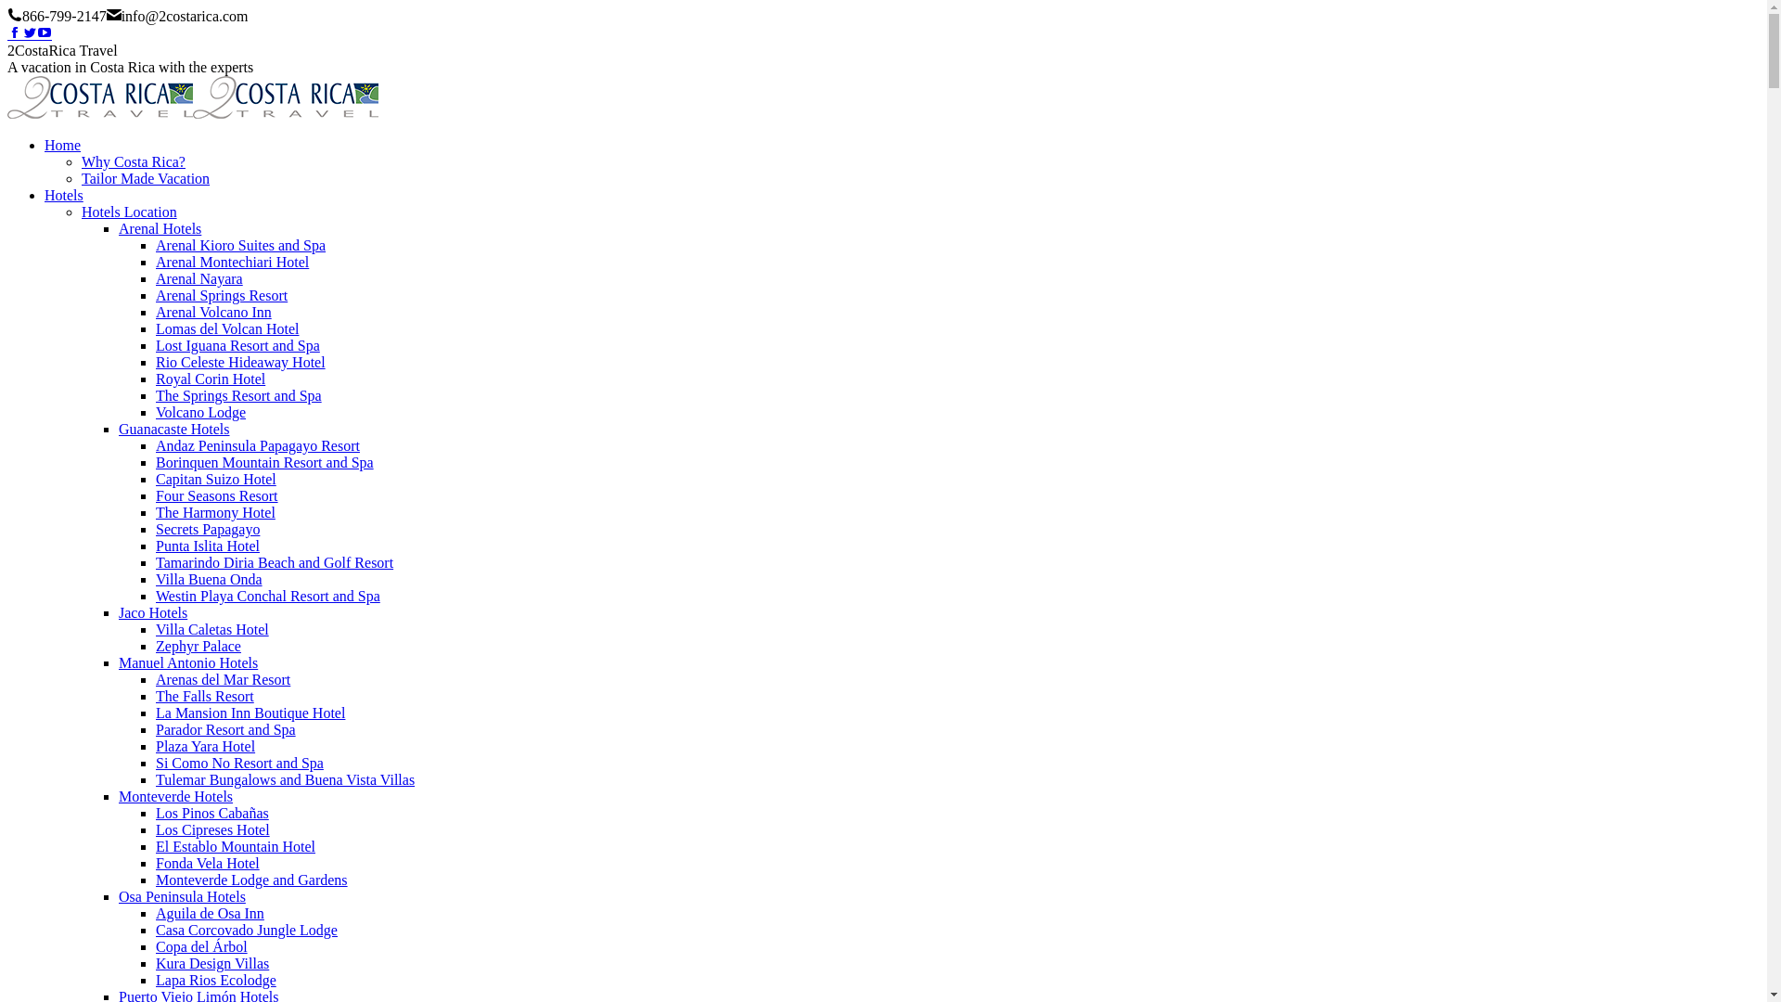 This screenshot has width=1781, height=1002. What do you see at coordinates (45, 33) in the screenshot?
I see `YouTube page opens in new window` at bounding box center [45, 33].